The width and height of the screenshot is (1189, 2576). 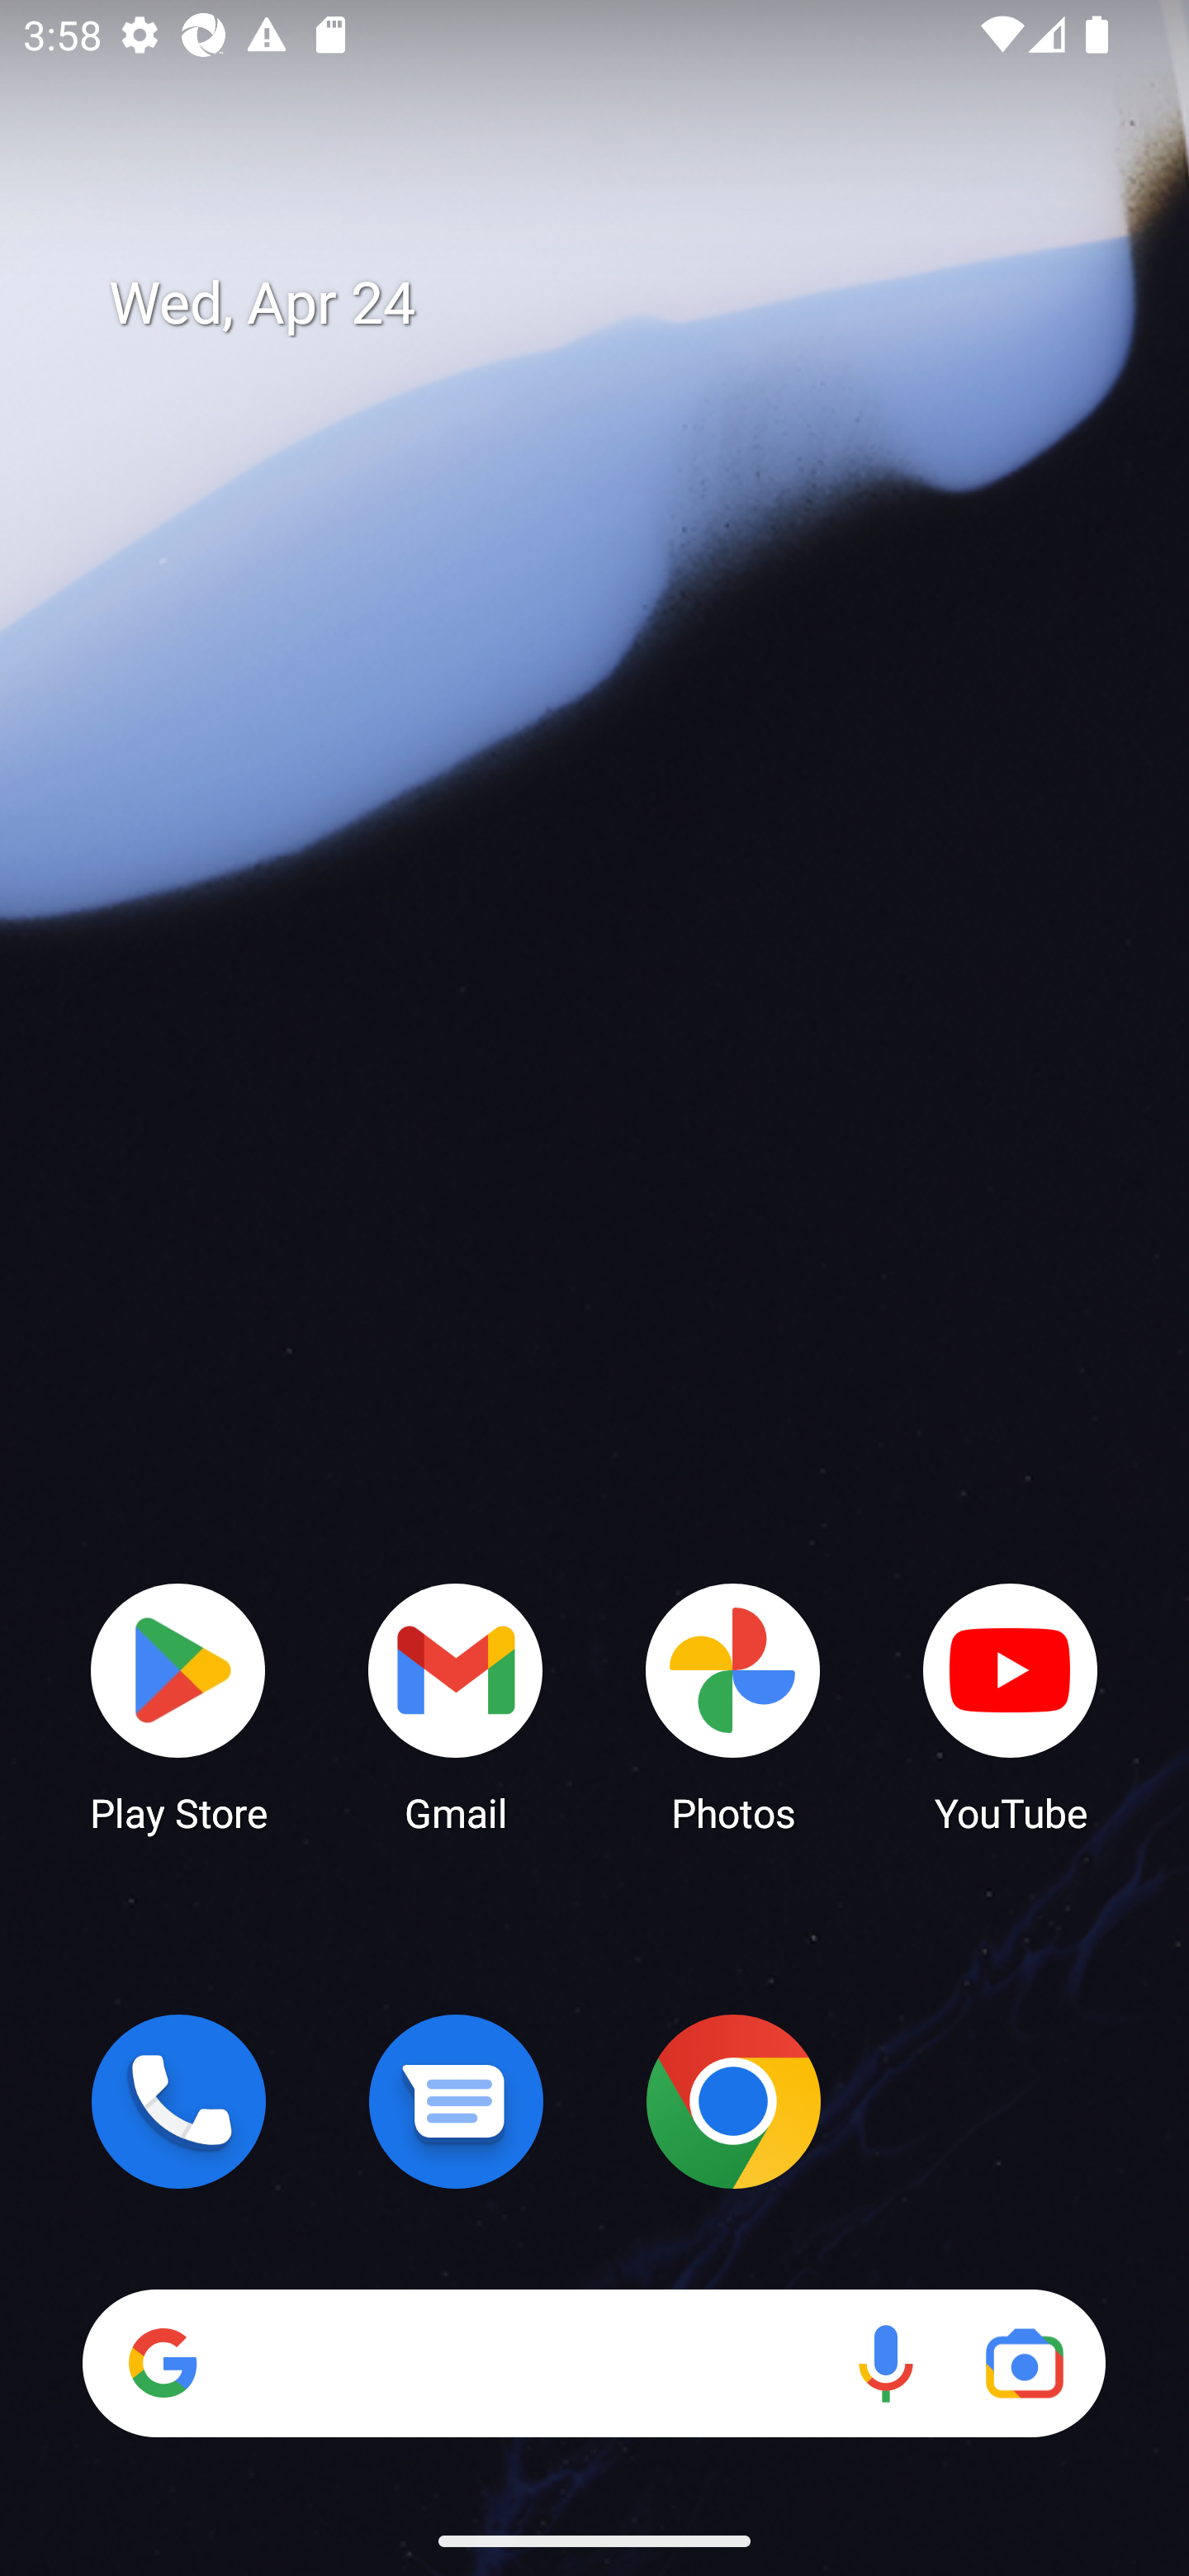 I want to click on Messages, so click(x=456, y=2101).